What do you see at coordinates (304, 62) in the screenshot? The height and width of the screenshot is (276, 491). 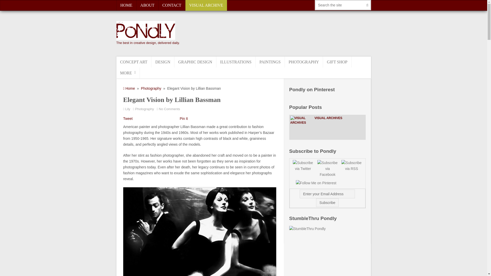 I see `PHOTOGRAPHY` at bounding box center [304, 62].